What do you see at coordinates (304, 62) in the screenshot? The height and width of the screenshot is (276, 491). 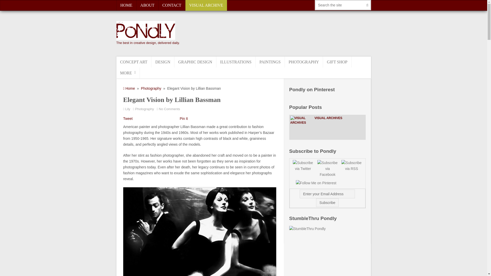 I see `PHOTOGRAPHY` at bounding box center [304, 62].